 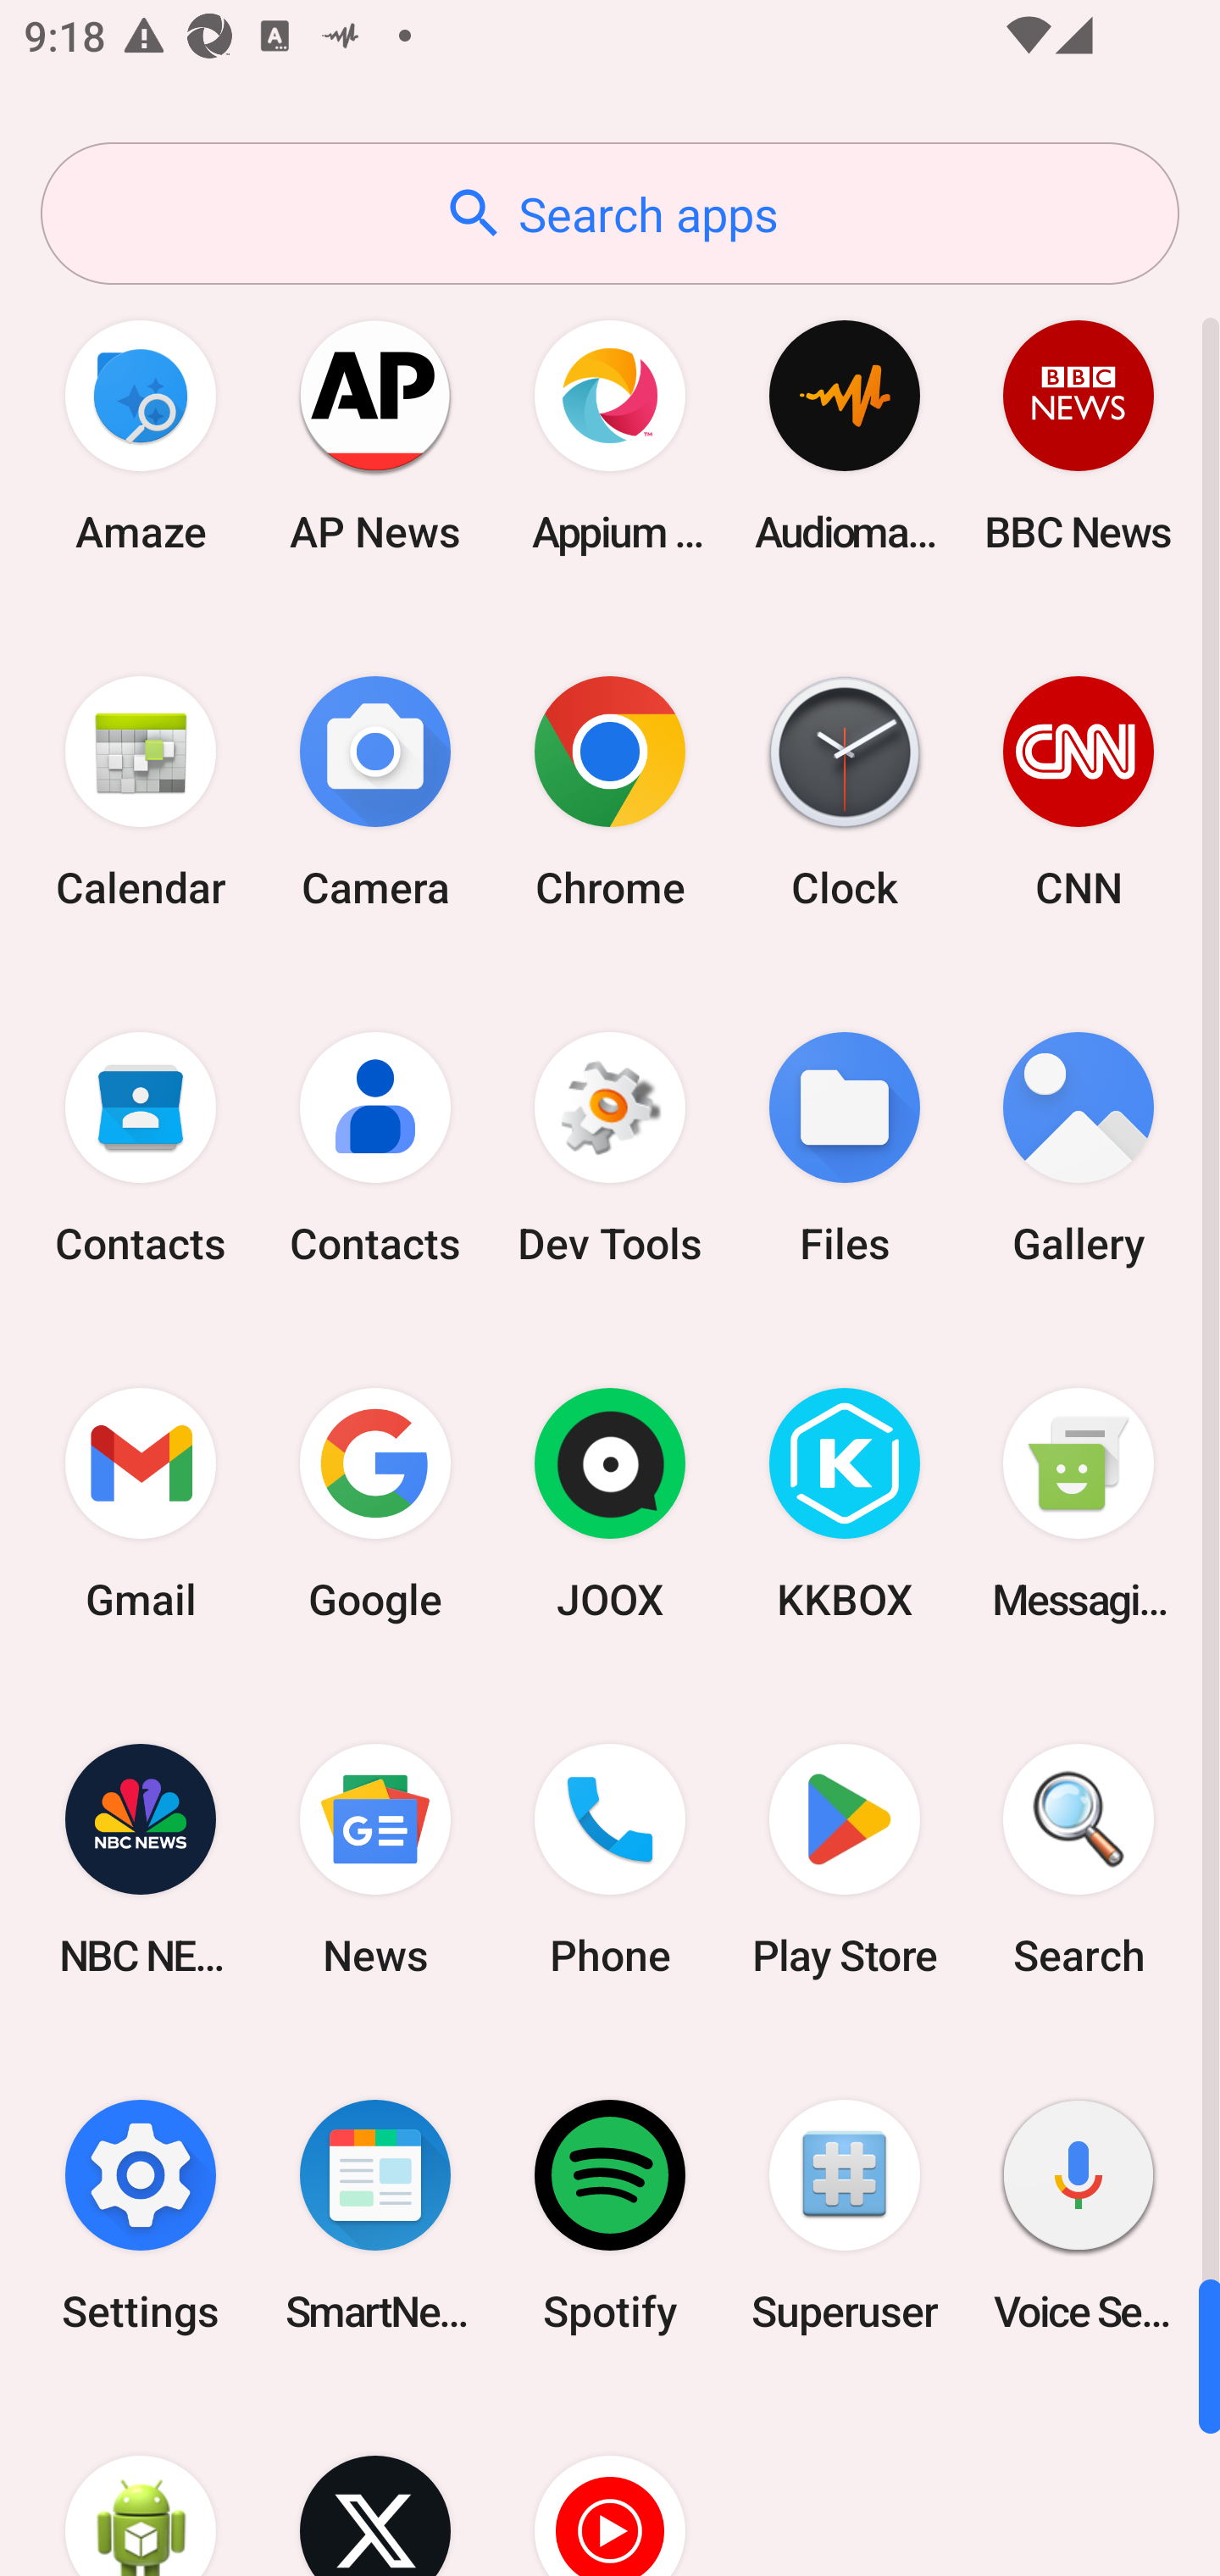 I want to click on BBC News, so click(x=1079, y=436).